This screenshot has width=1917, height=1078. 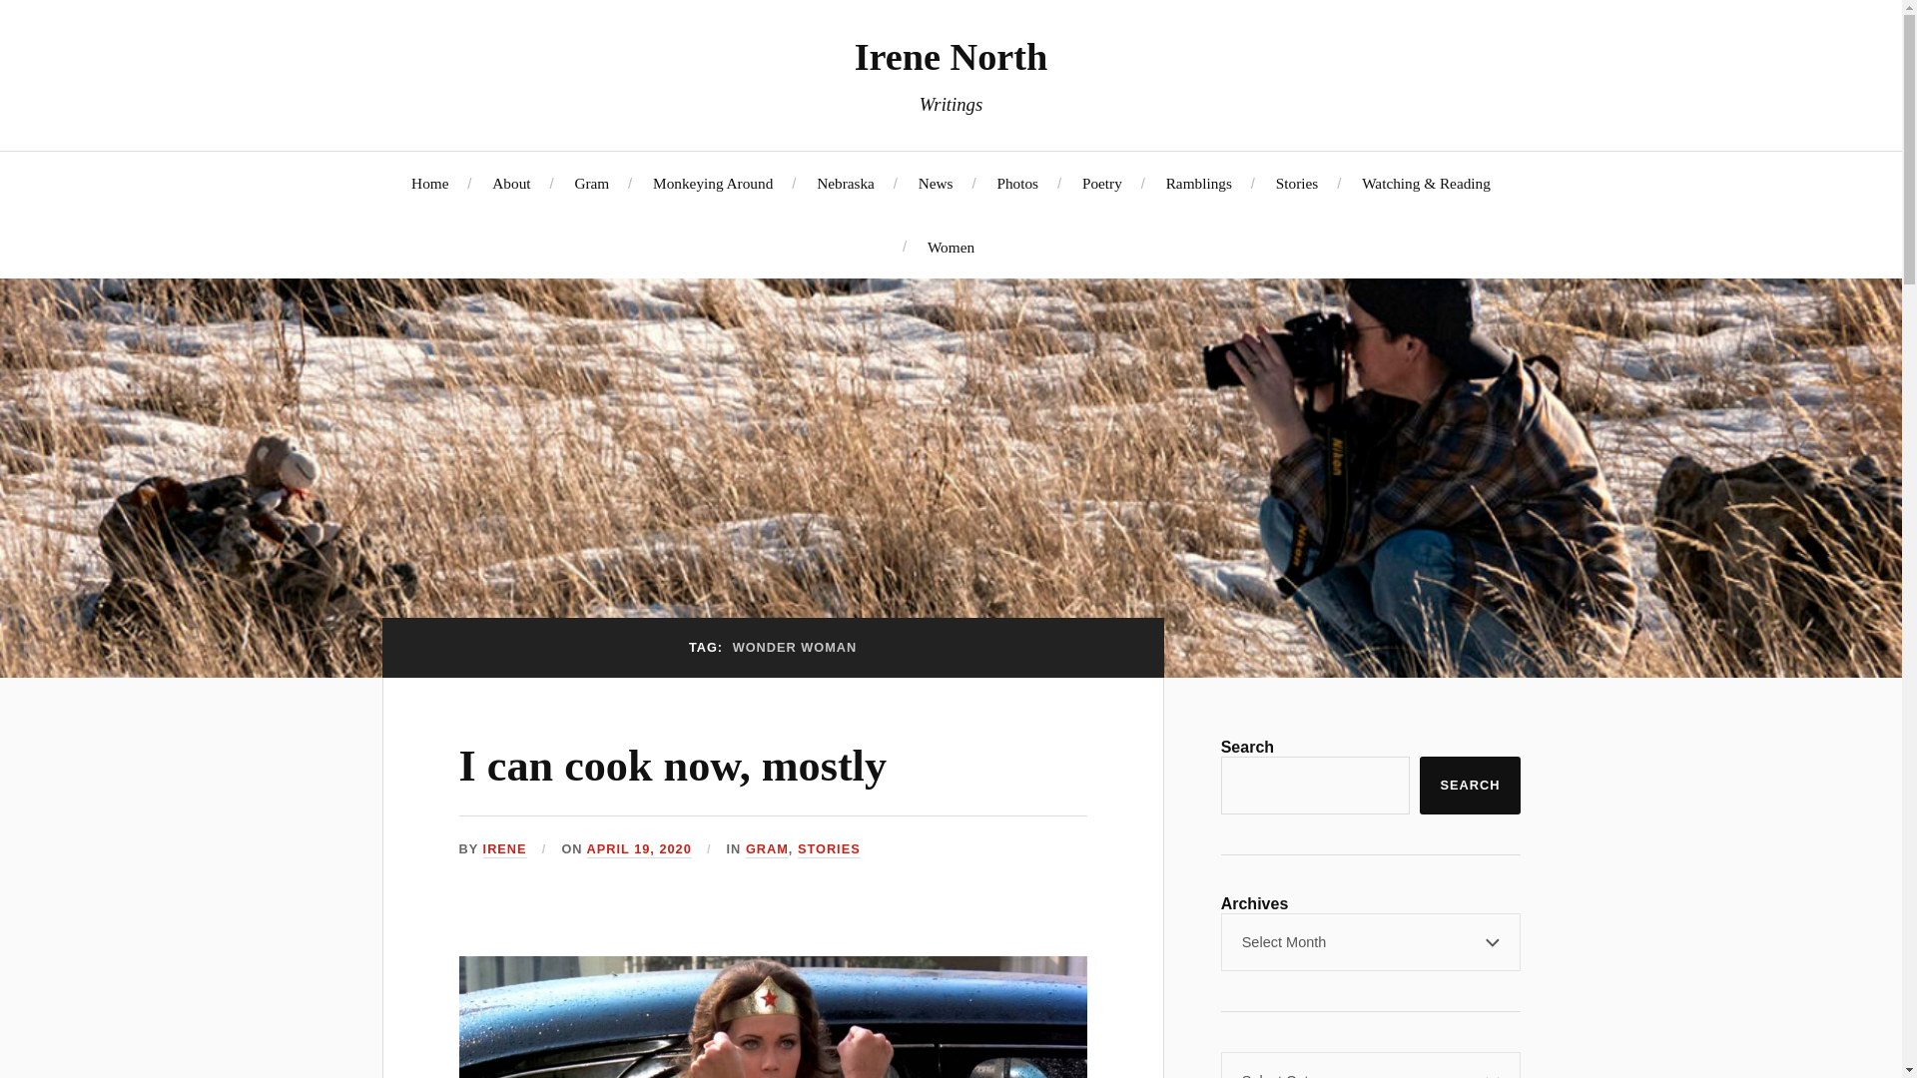 What do you see at coordinates (767, 848) in the screenshot?
I see `GRAM` at bounding box center [767, 848].